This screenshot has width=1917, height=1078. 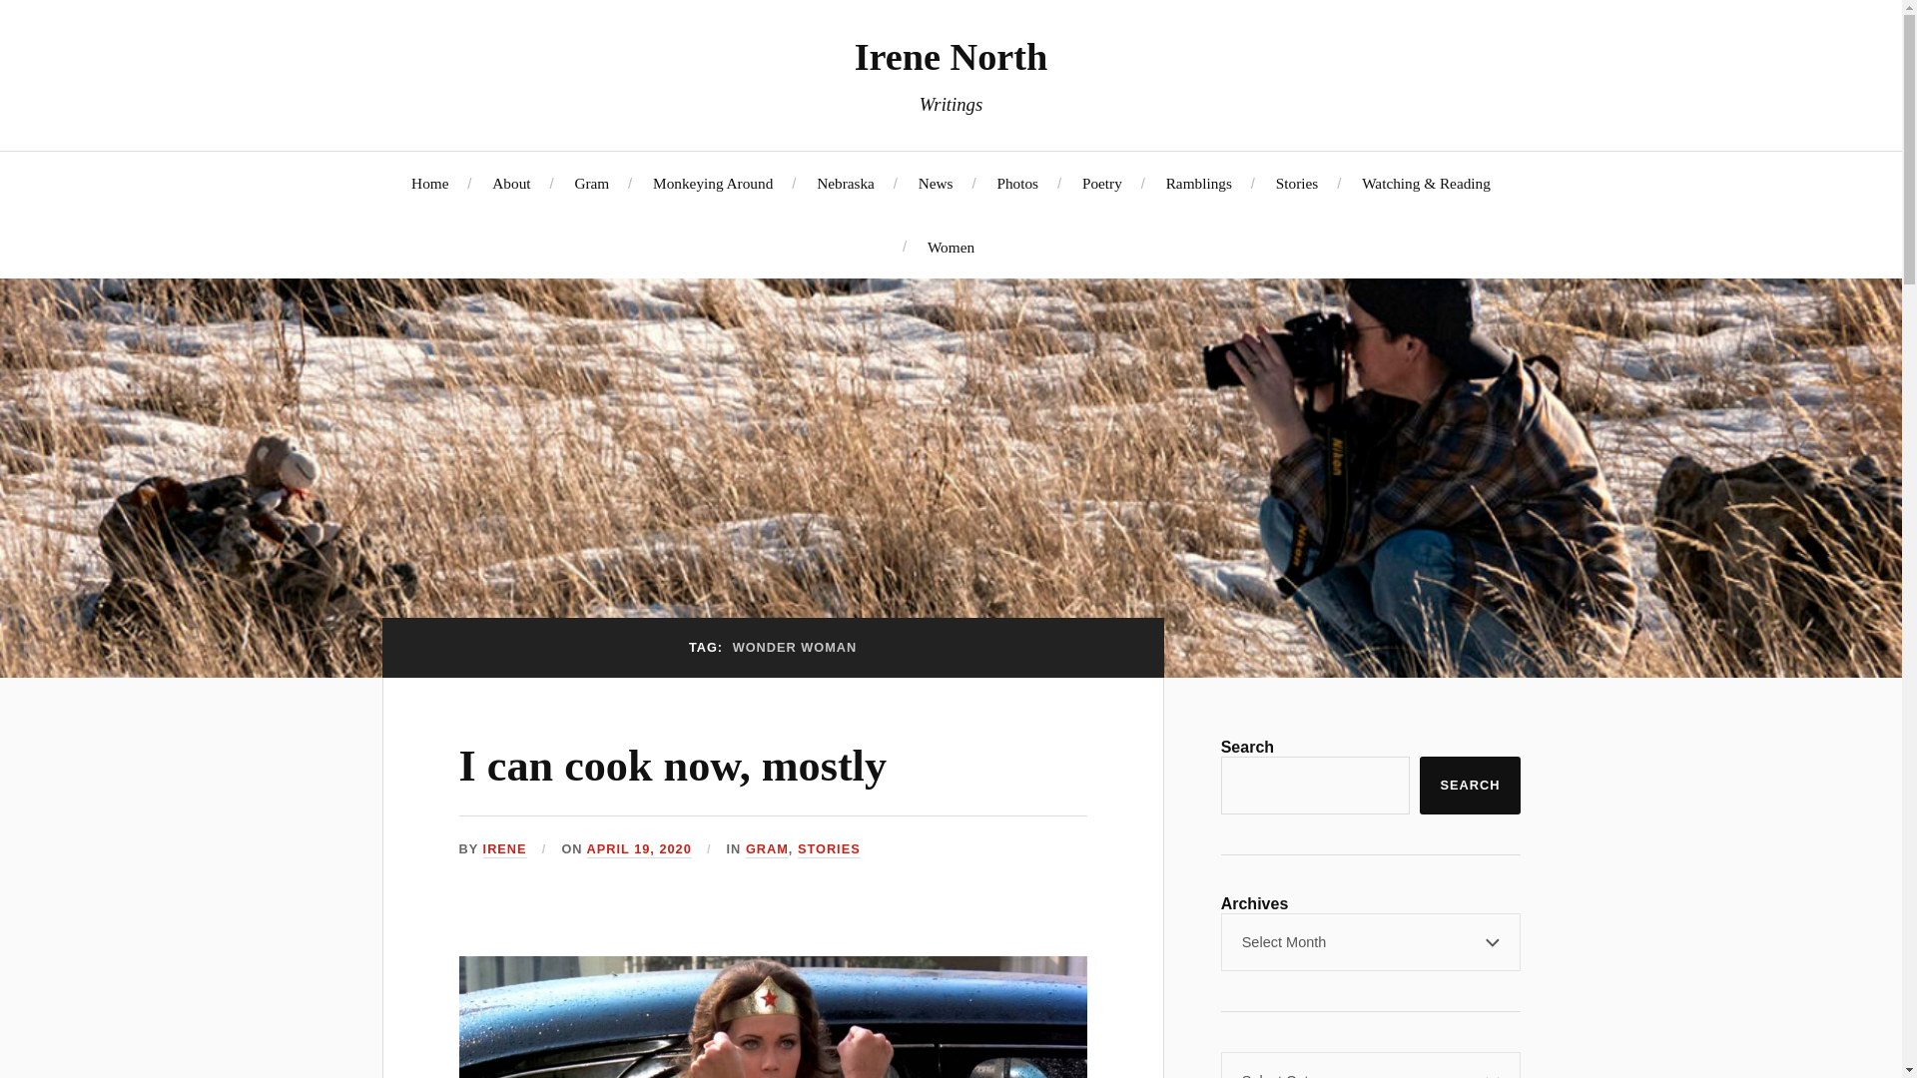 What do you see at coordinates (767, 848) in the screenshot?
I see `GRAM` at bounding box center [767, 848].